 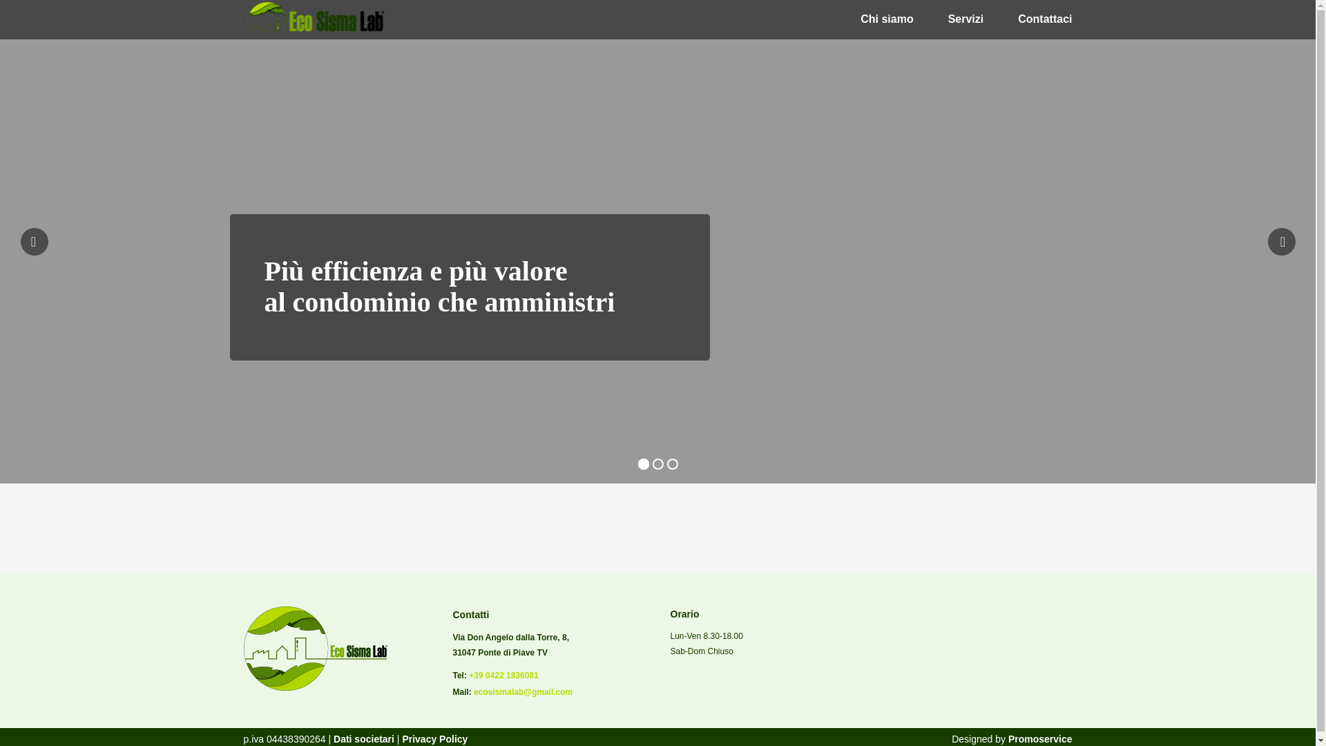 I want to click on Chi siamo, so click(x=887, y=19).